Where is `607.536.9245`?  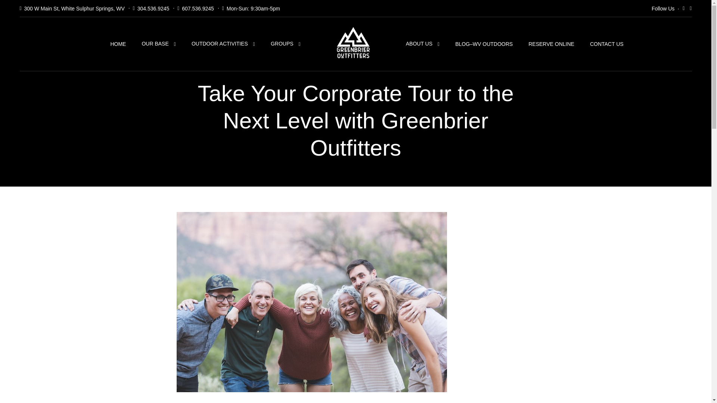 607.536.9245 is located at coordinates (198, 9).